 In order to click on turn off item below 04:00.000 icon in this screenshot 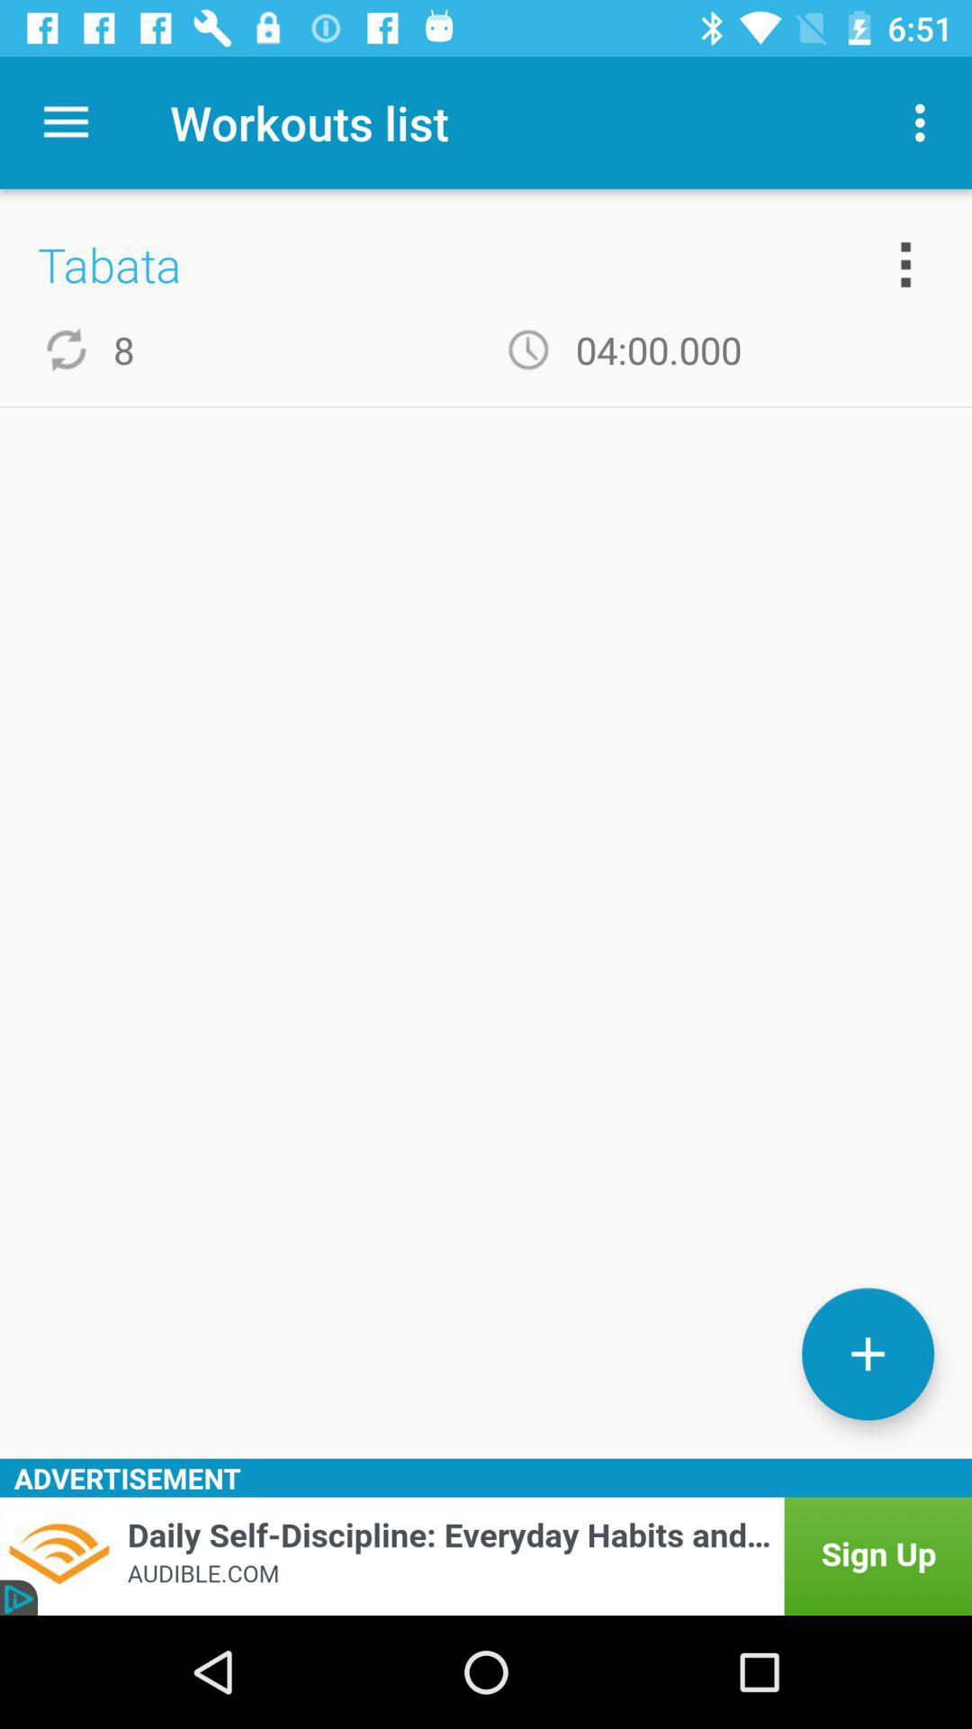, I will do `click(868, 1354)`.